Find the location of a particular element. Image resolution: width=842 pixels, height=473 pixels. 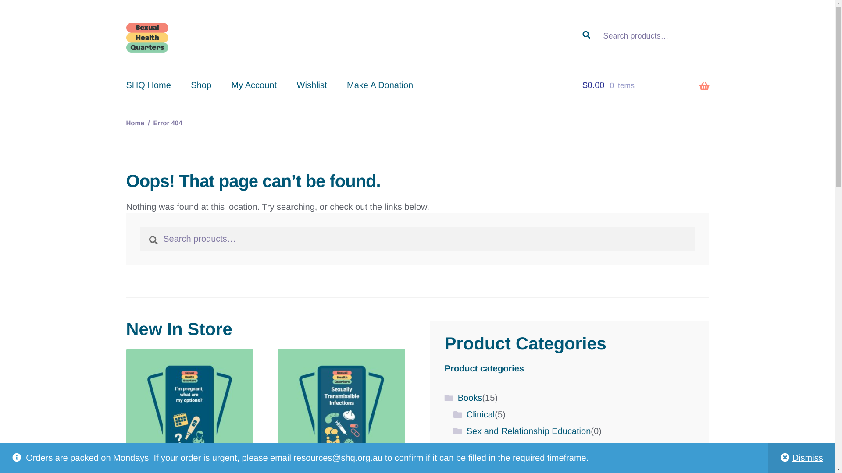

Search is located at coordinates (140, 227).